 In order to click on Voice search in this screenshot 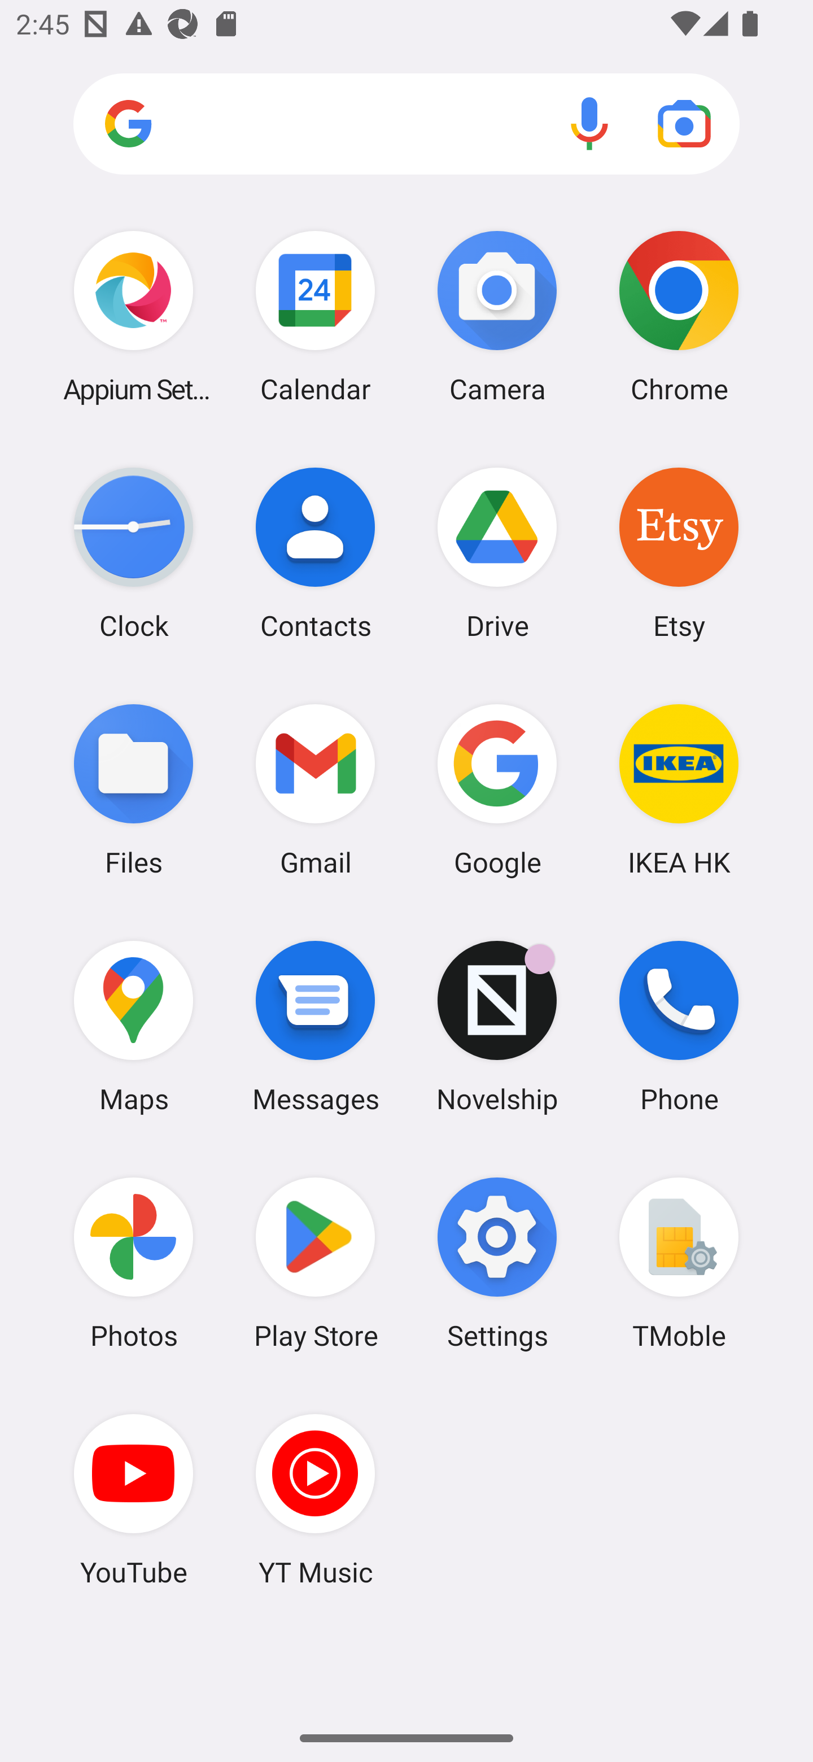, I will do `click(589, 123)`.